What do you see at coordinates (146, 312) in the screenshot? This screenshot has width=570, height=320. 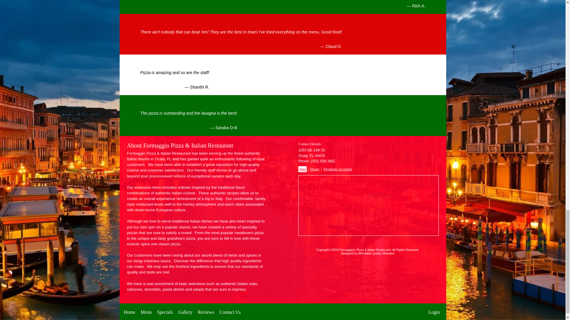 I see `Menu` at bounding box center [146, 312].